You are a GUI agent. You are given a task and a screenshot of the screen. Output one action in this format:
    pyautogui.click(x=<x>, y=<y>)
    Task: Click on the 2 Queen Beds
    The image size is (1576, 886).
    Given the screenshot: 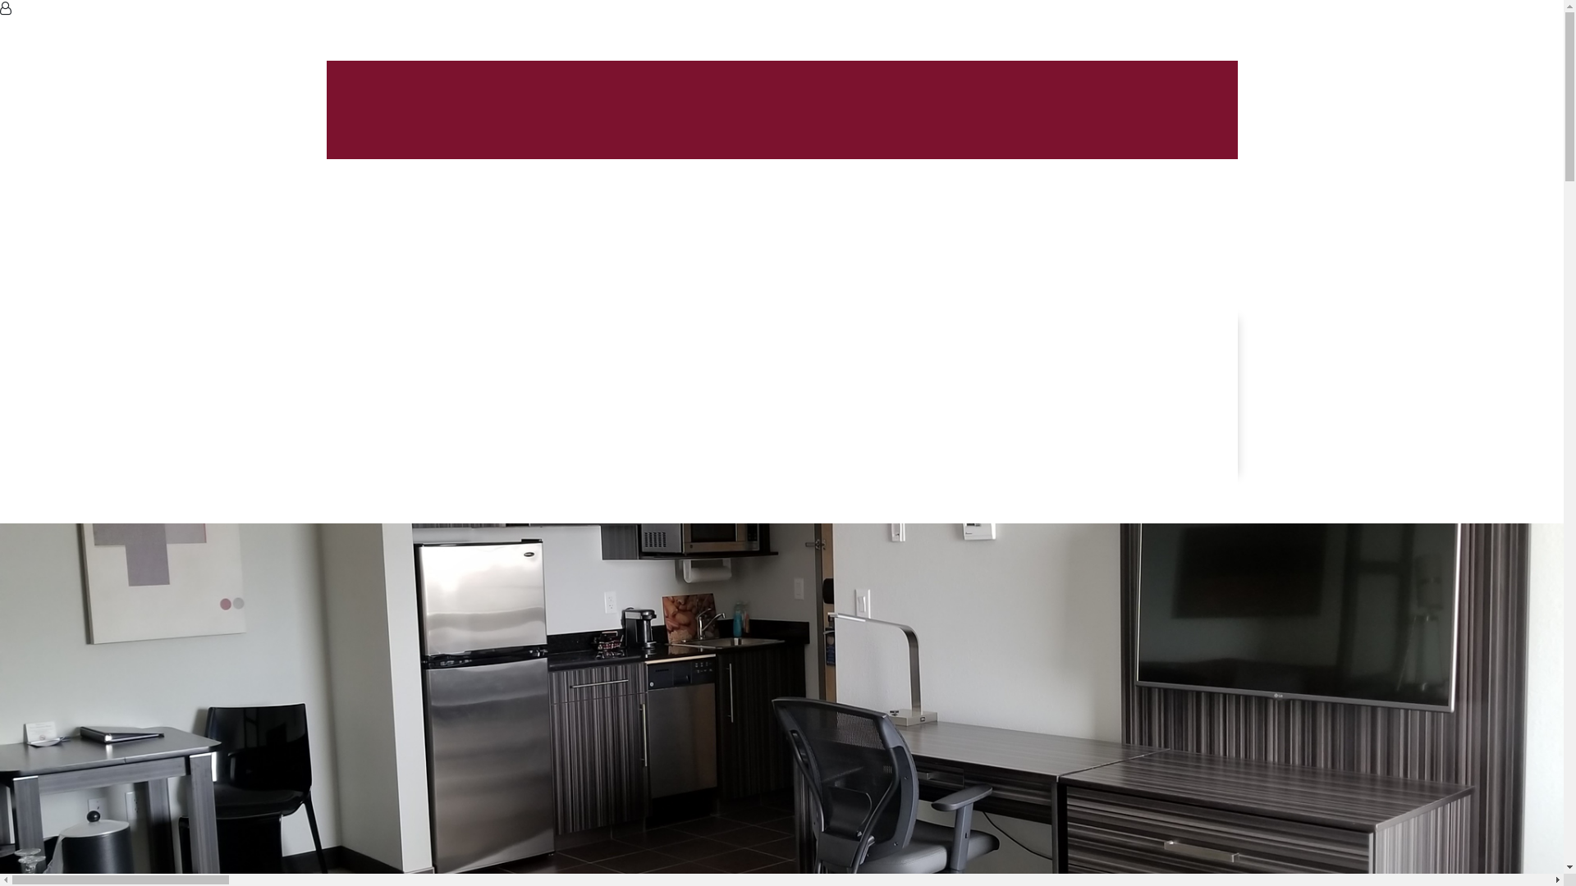 What is the action you would take?
    pyautogui.click(x=430, y=402)
    